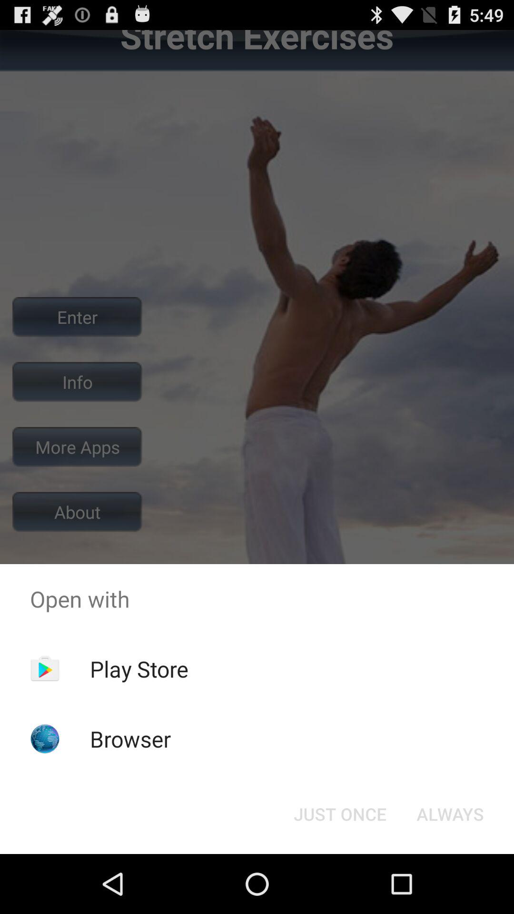  Describe the element at coordinates (340, 814) in the screenshot. I see `choose the button next to always icon` at that location.